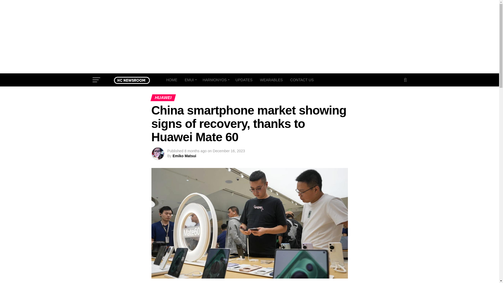 This screenshot has height=283, width=503. Describe the element at coordinates (190, 80) in the screenshot. I see `EMUI` at that location.